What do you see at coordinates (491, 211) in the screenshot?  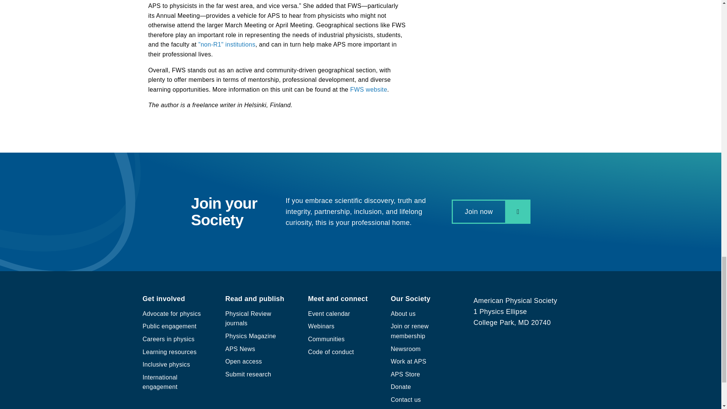 I see `Join now` at bounding box center [491, 211].